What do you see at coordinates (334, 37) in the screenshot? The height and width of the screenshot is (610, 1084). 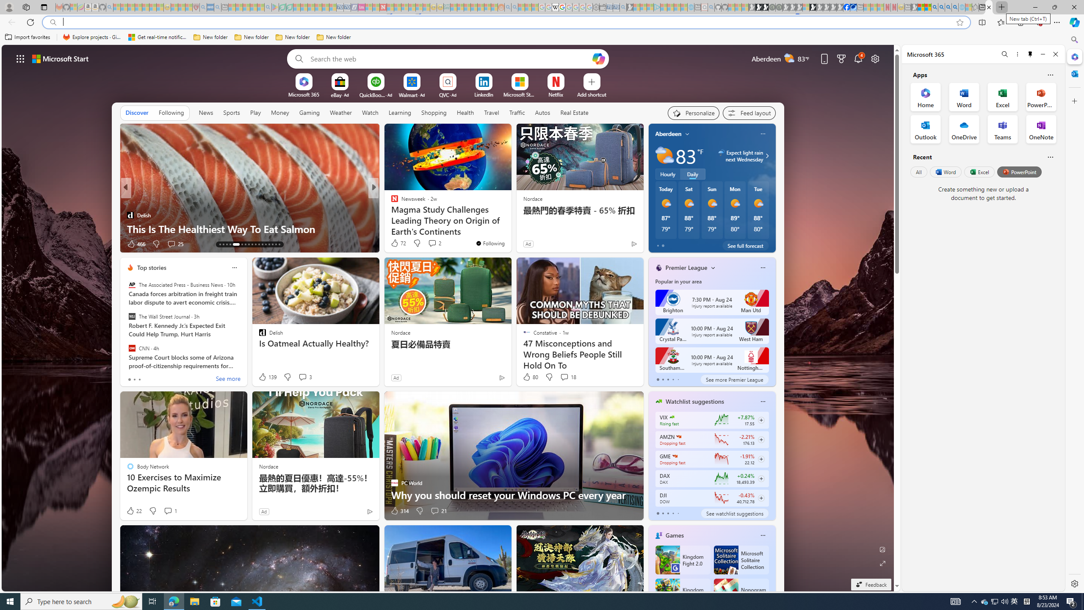 I see `New folder` at bounding box center [334, 37].